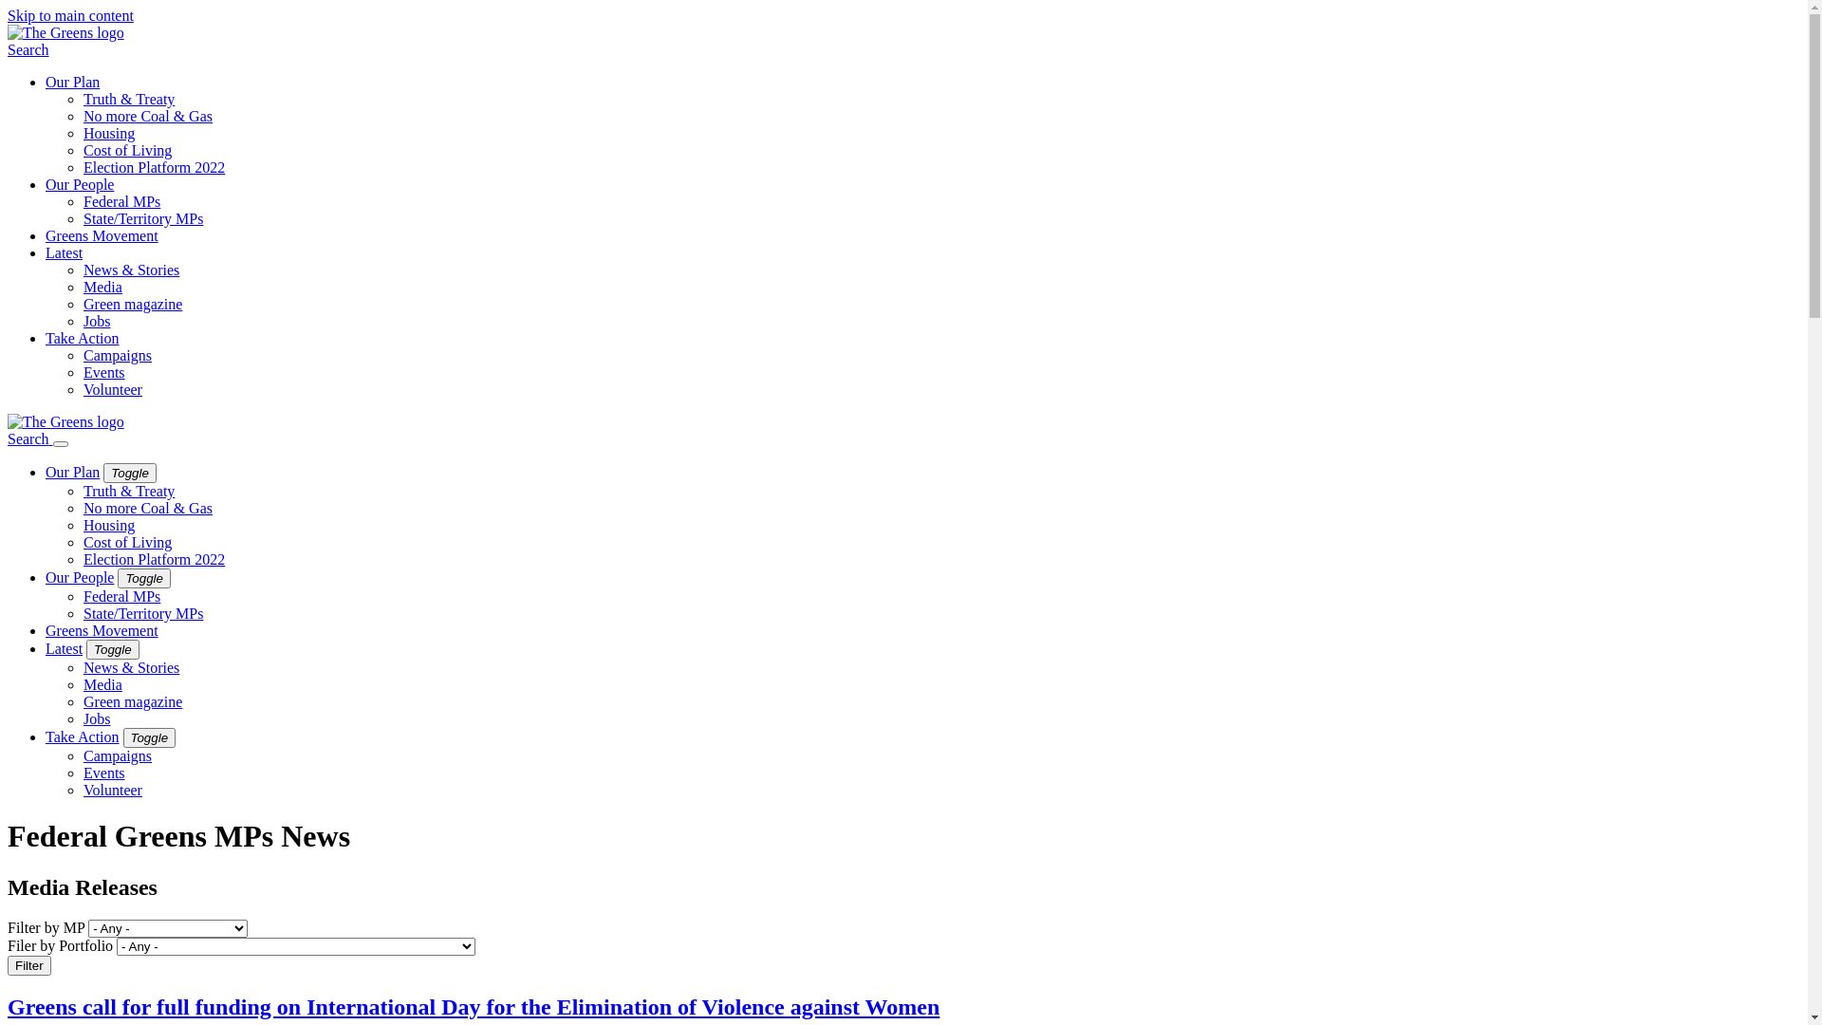  I want to click on Housing, so click(109, 526).